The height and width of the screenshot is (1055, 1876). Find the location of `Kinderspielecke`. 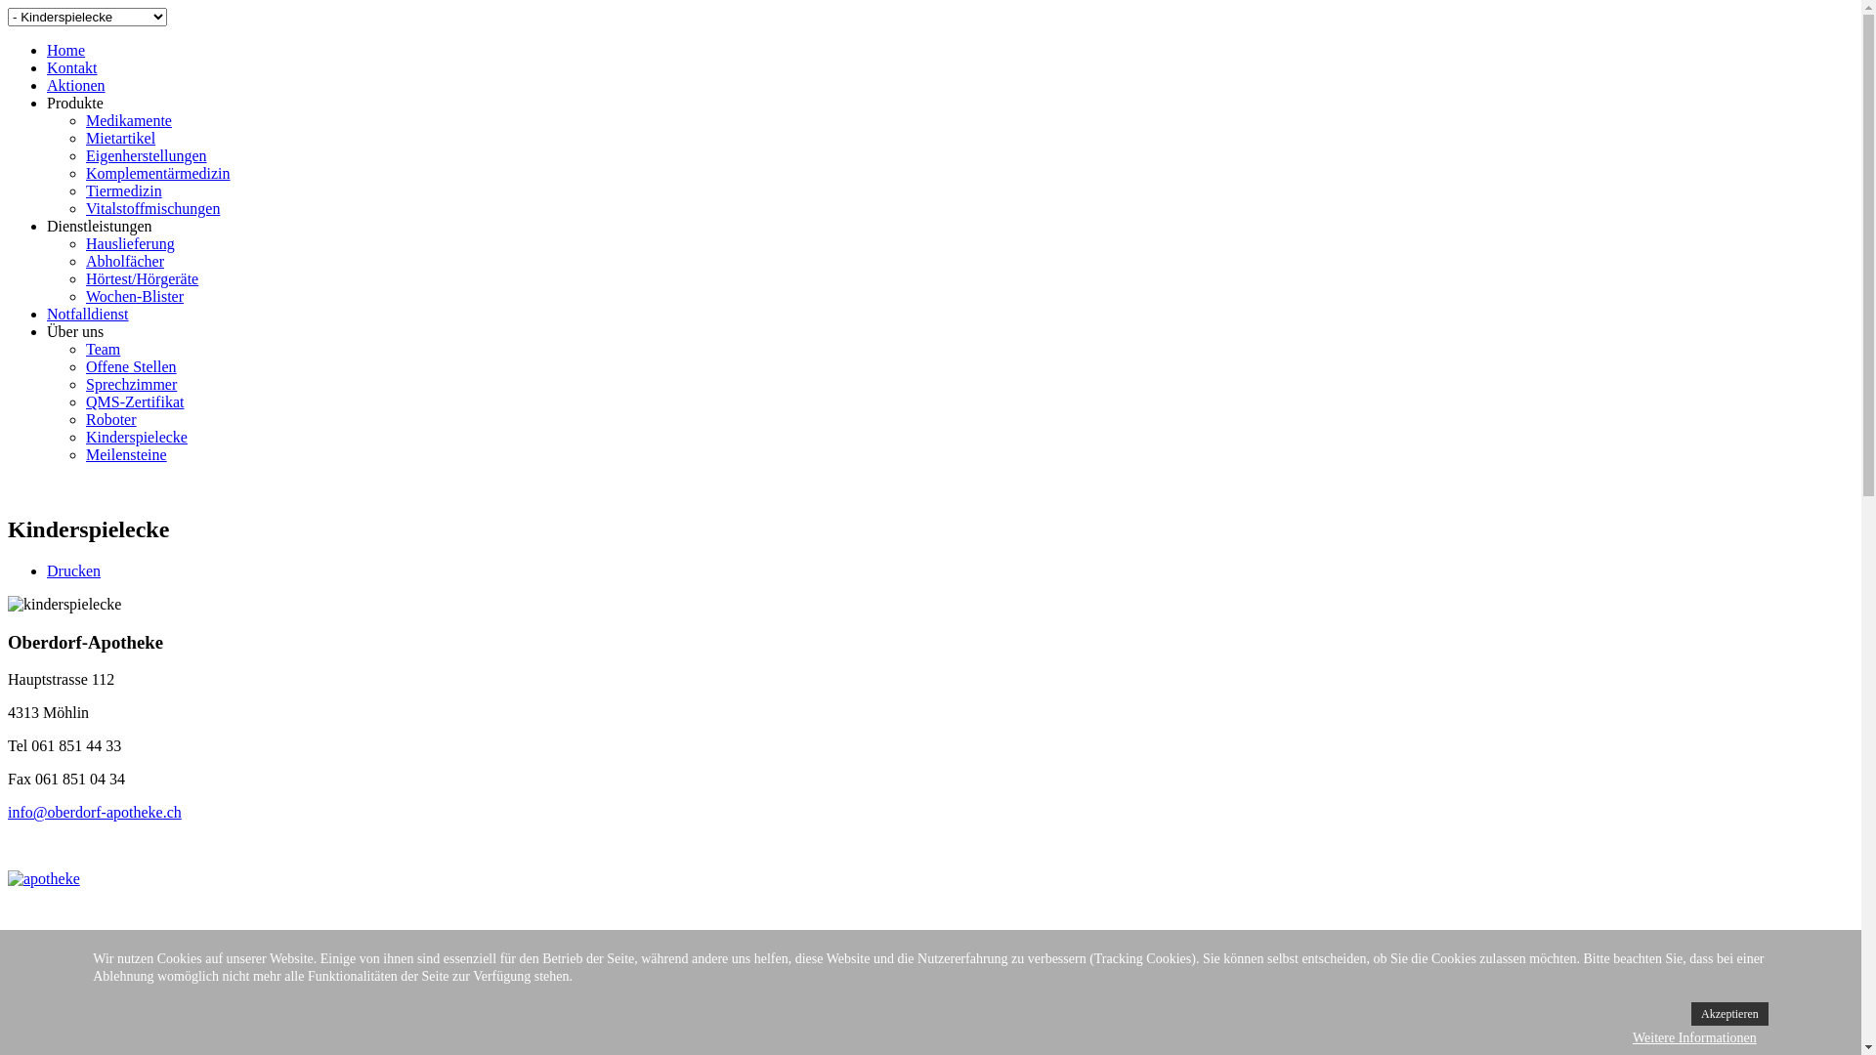

Kinderspielecke is located at coordinates (137, 438).